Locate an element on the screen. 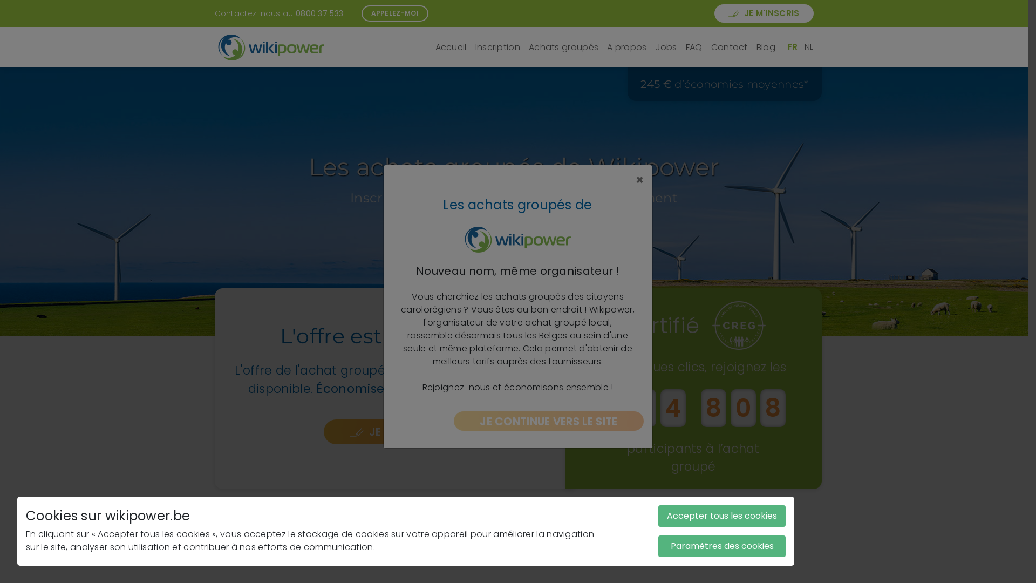 The height and width of the screenshot is (583, 1036). Jobs is located at coordinates (666, 48).